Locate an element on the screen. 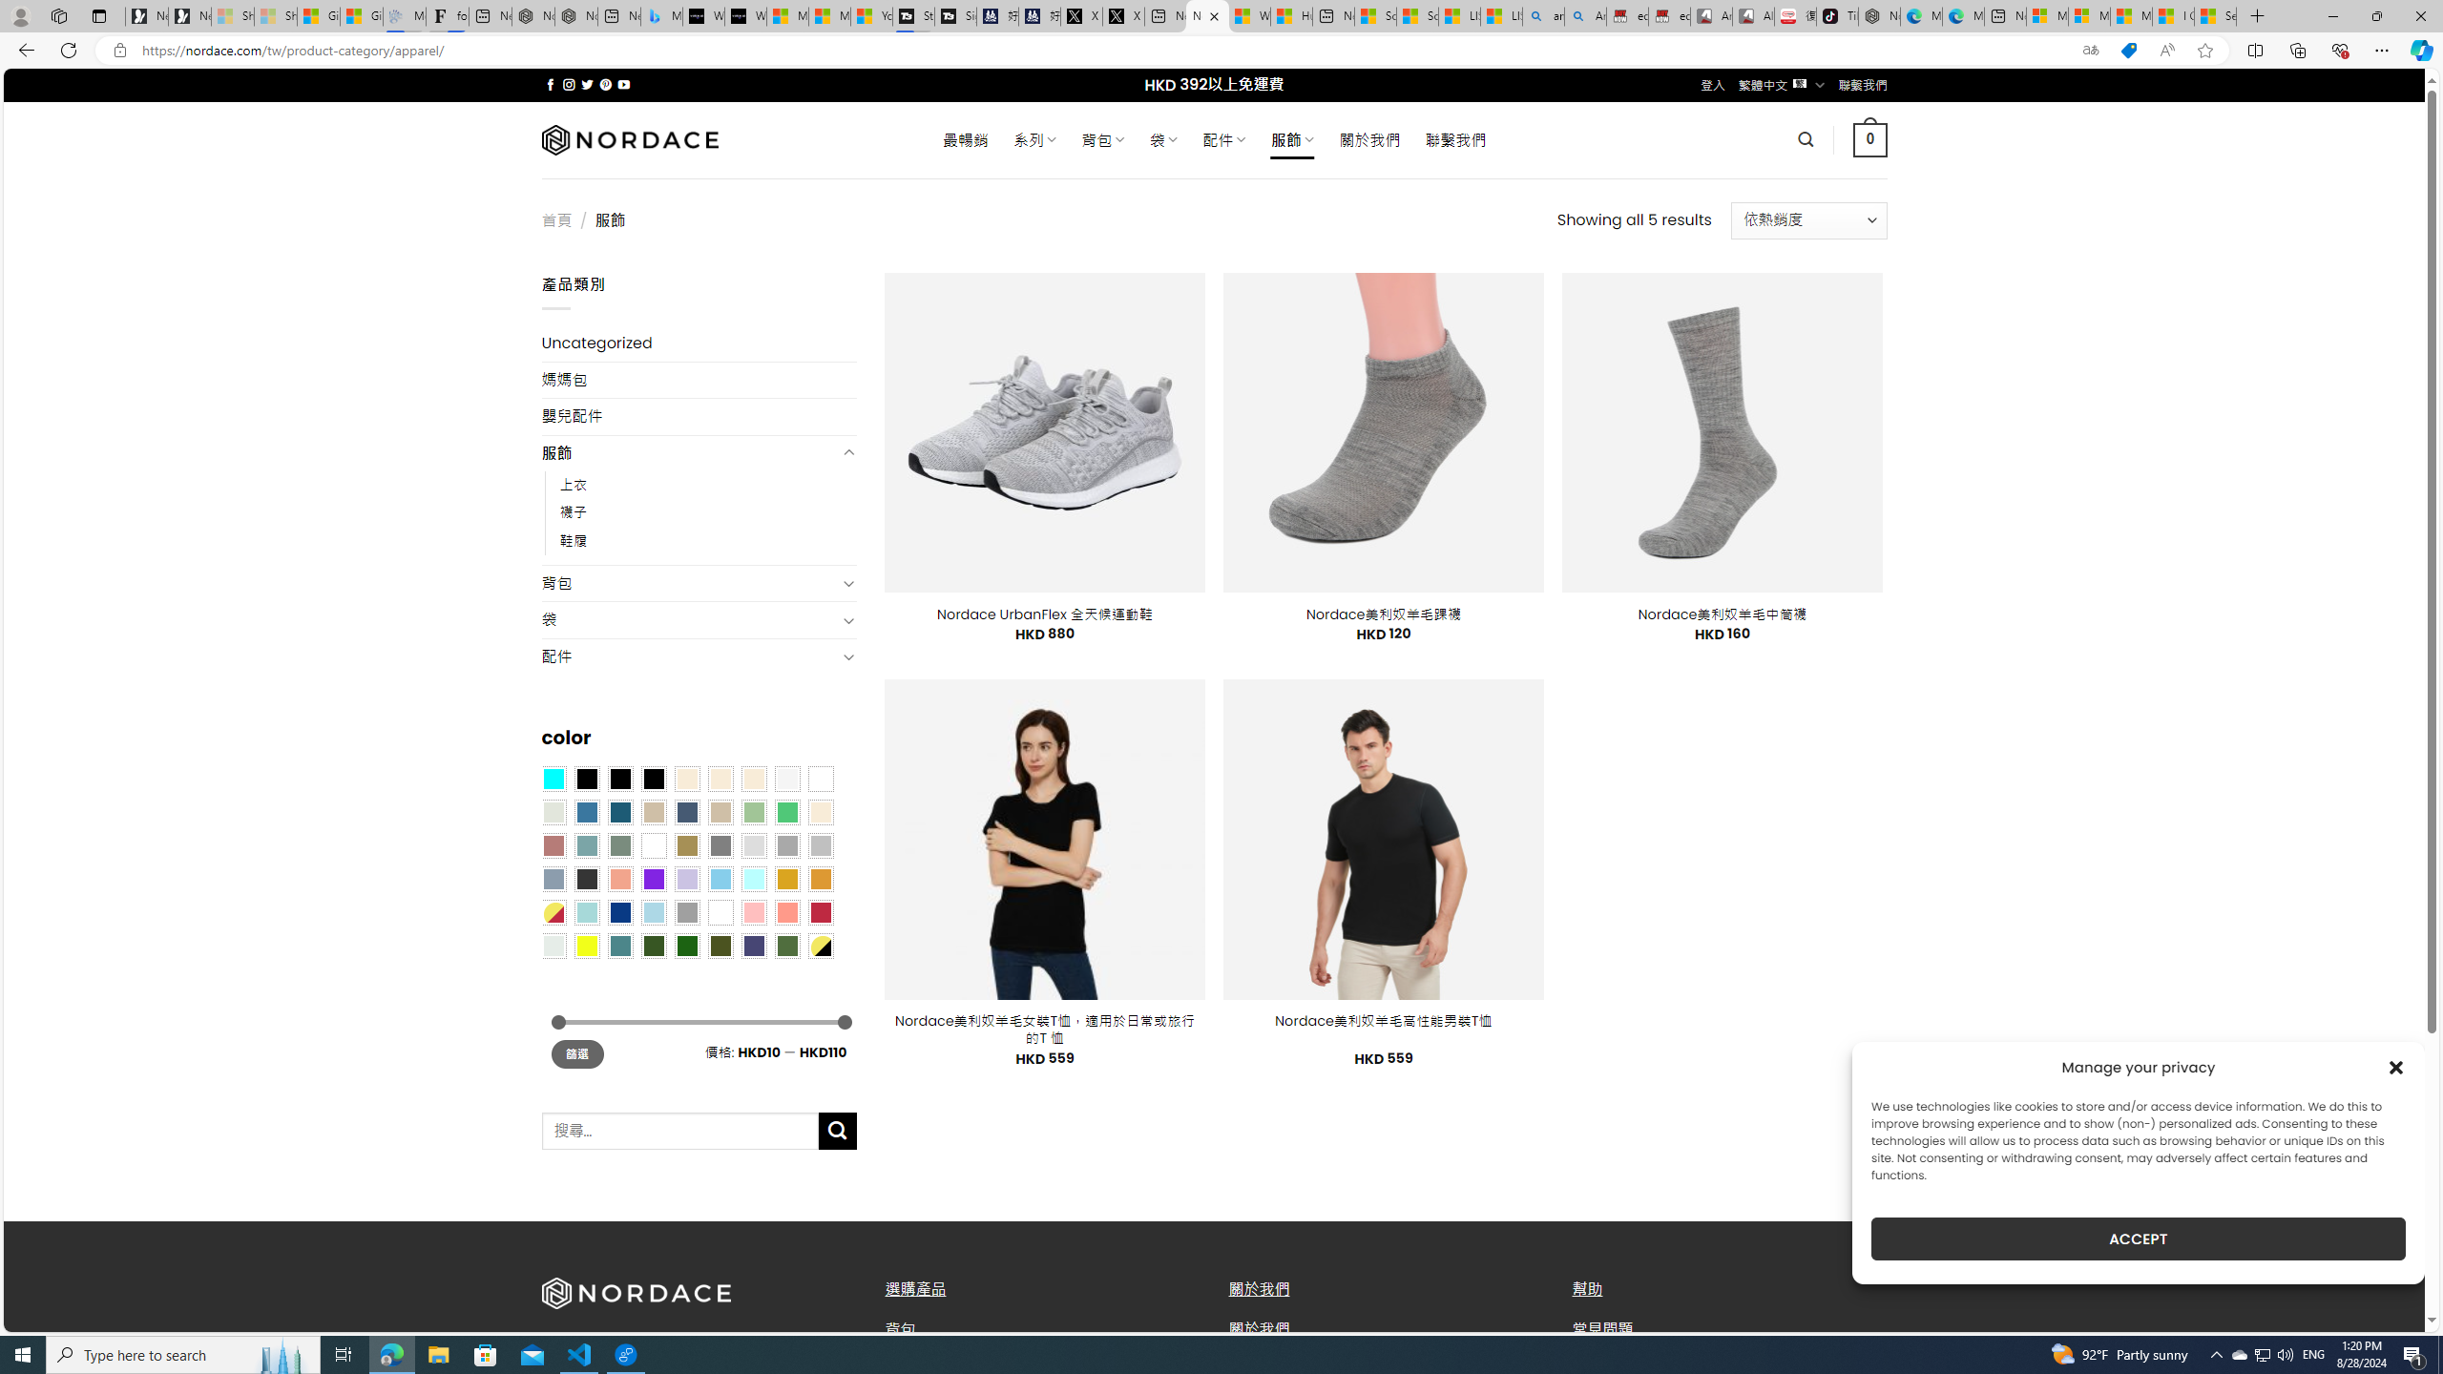 The height and width of the screenshot is (1374, 2443). Microsoft account | Privacy is located at coordinates (2088, 16).